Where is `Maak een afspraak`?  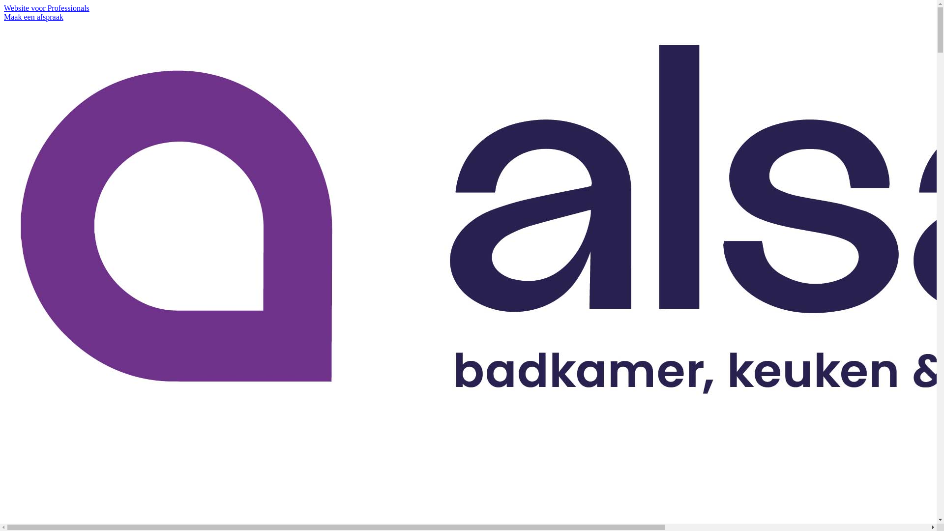 Maak een afspraak is located at coordinates (33, 17).